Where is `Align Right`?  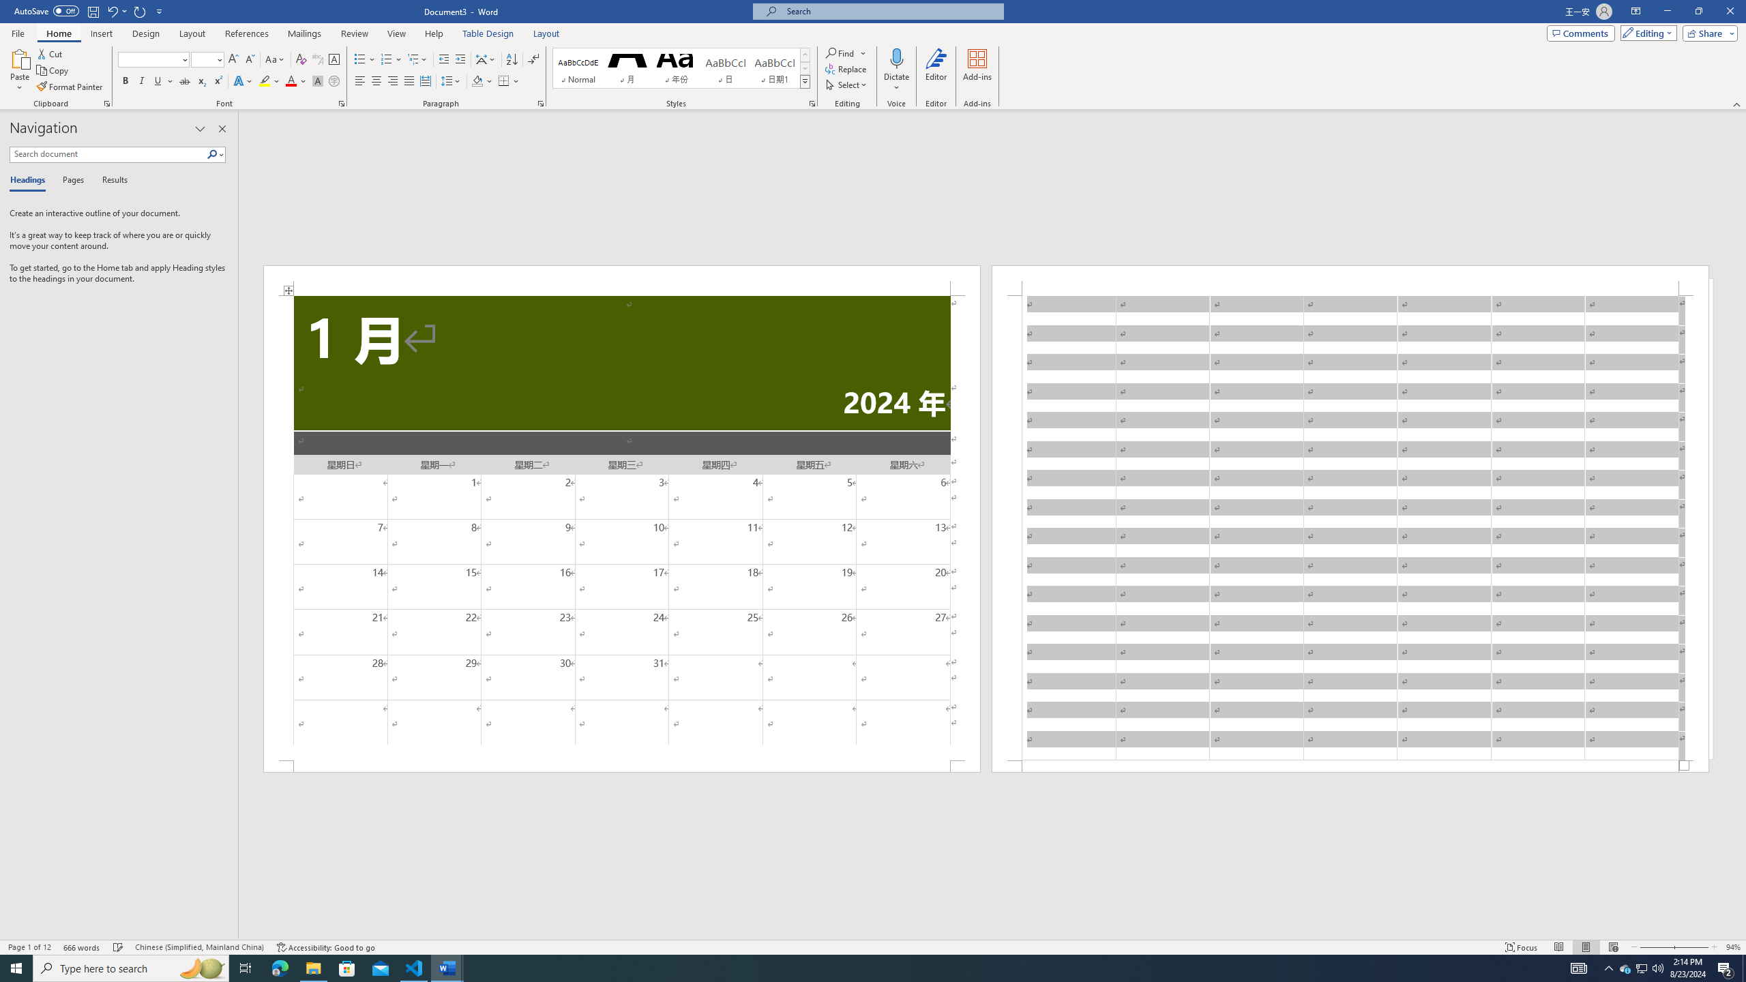 Align Right is located at coordinates (393, 82).